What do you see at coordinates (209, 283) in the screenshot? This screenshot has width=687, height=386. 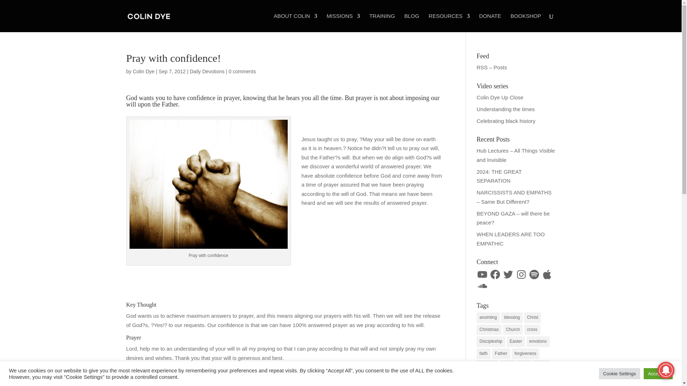 I see `Advertisement` at bounding box center [209, 283].